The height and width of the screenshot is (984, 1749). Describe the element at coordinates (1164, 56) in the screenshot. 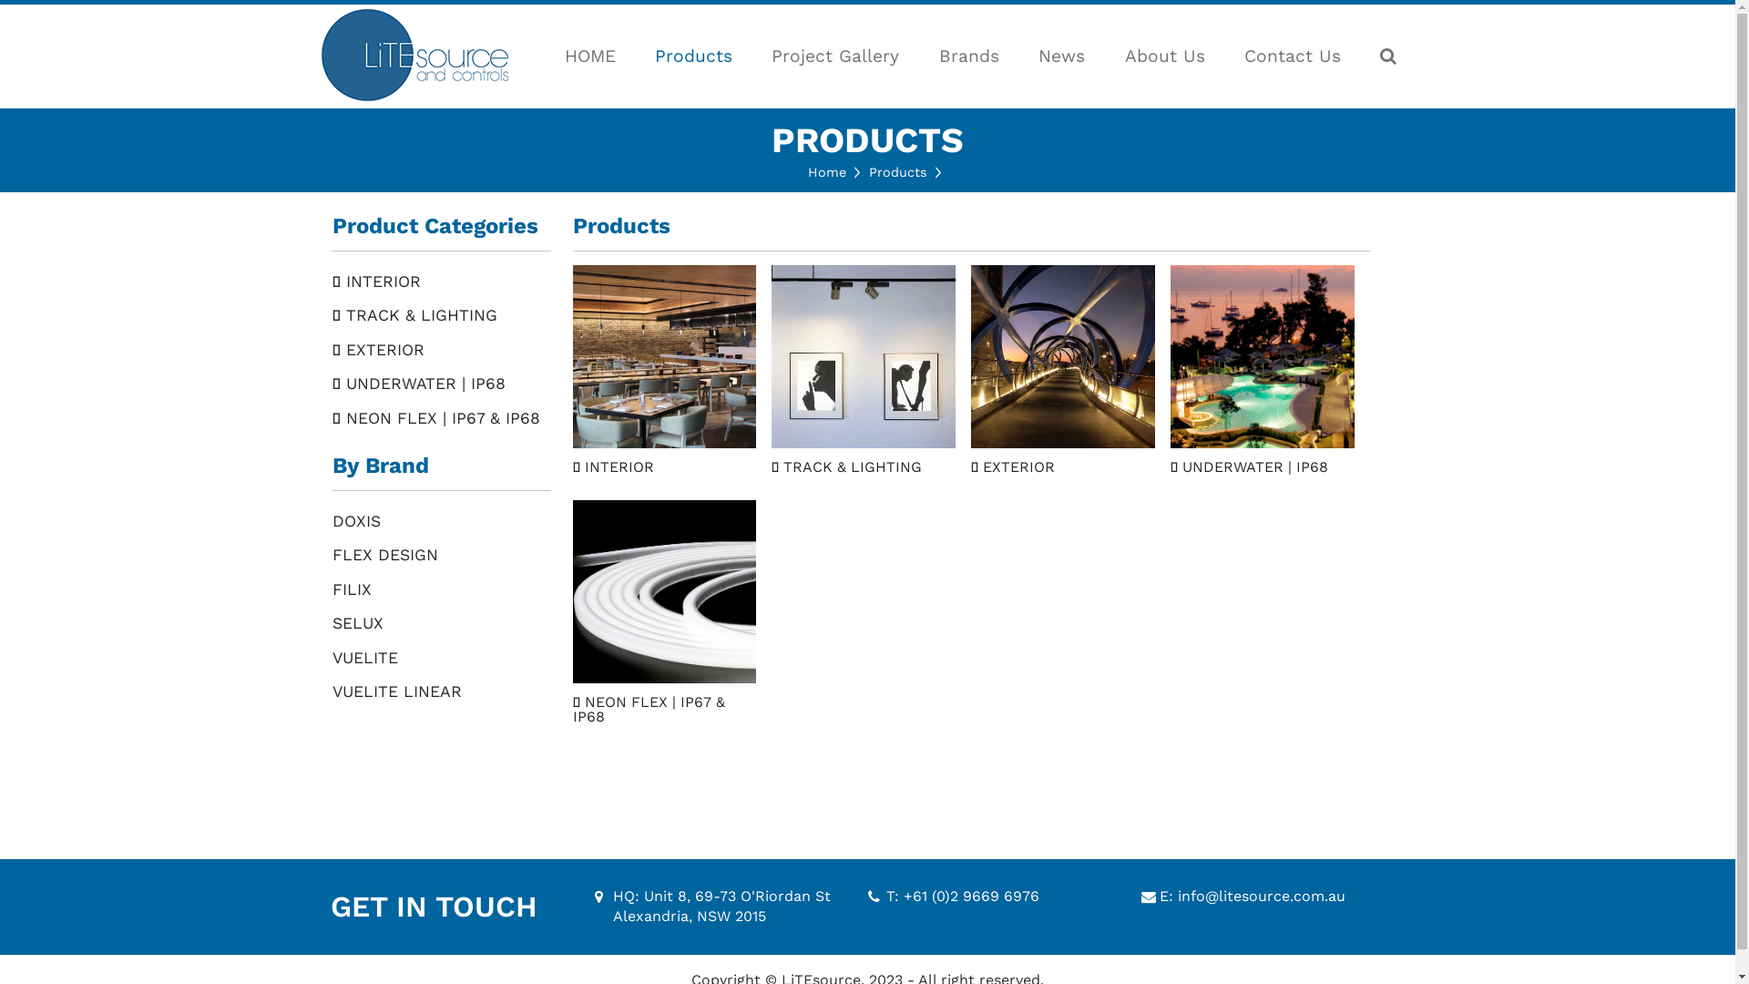

I see `About Us` at that location.